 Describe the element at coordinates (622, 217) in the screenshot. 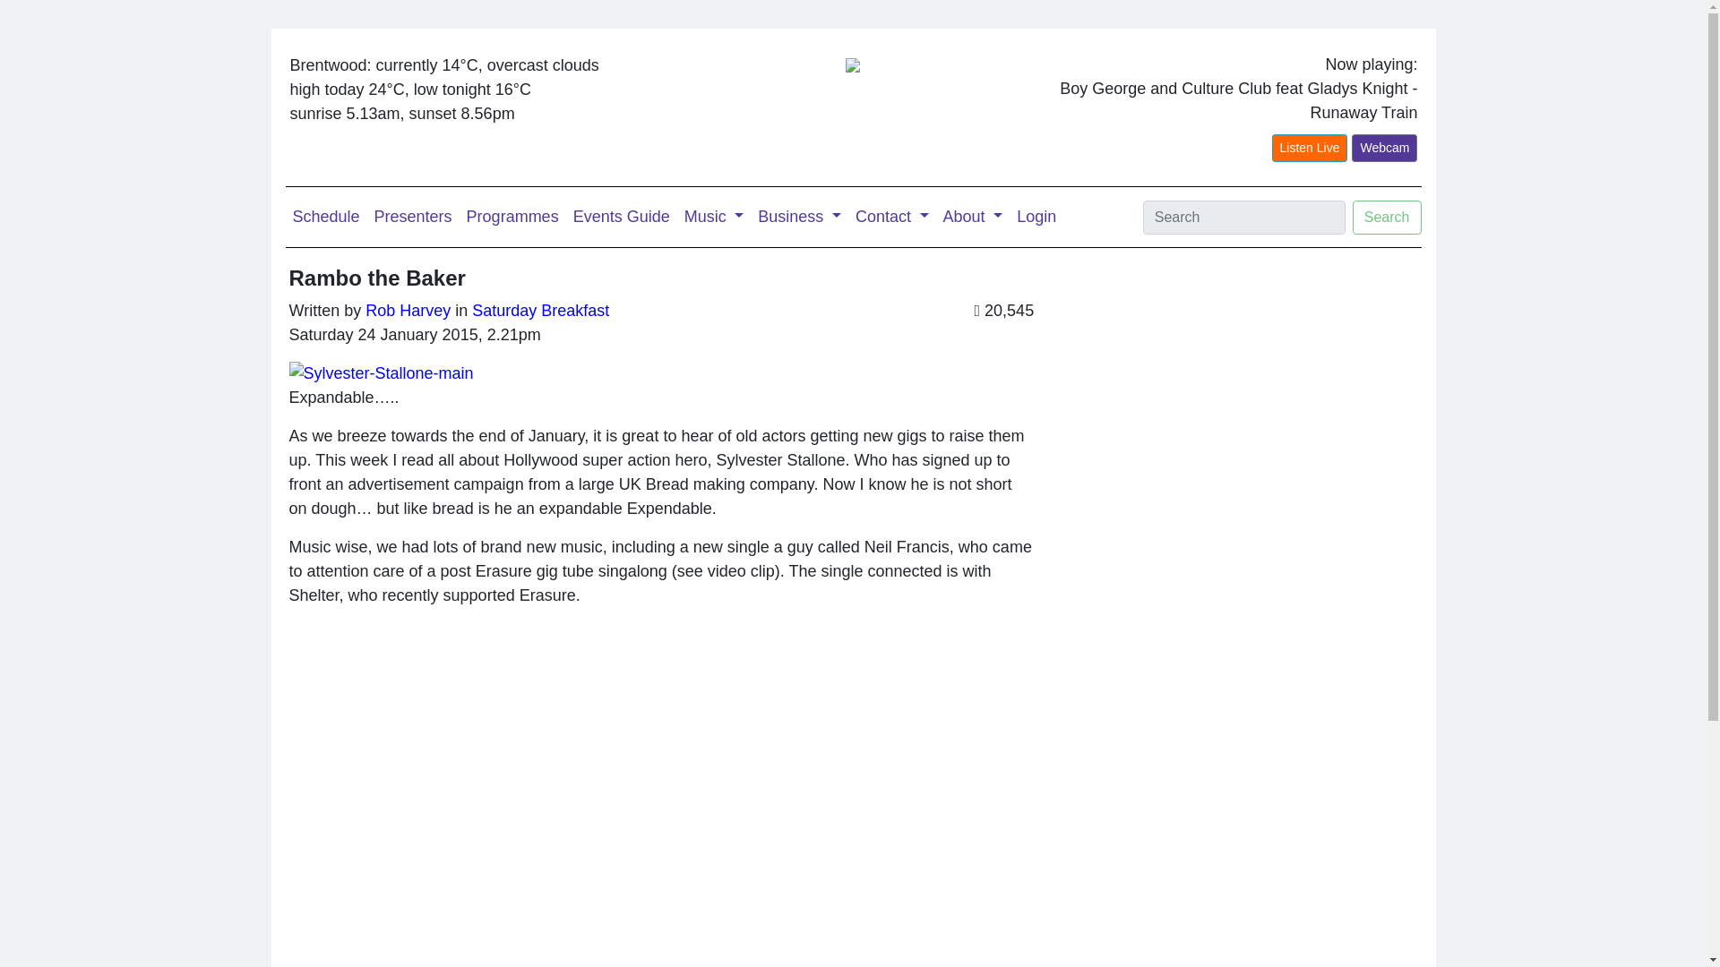

I see `Events Guide` at that location.